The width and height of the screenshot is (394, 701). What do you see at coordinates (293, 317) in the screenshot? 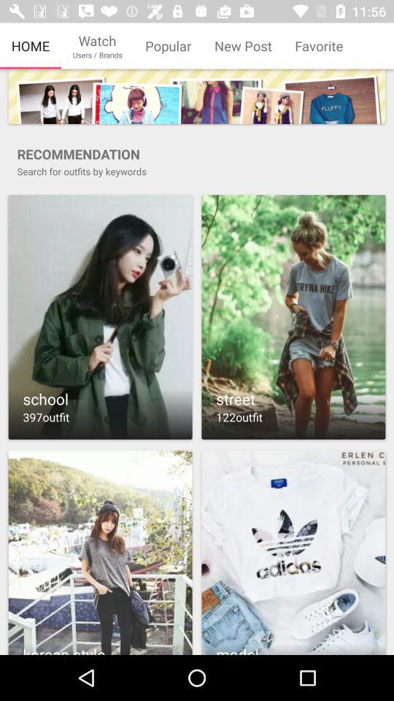
I see `select the 2nd image on the top right corner of the web page` at bounding box center [293, 317].